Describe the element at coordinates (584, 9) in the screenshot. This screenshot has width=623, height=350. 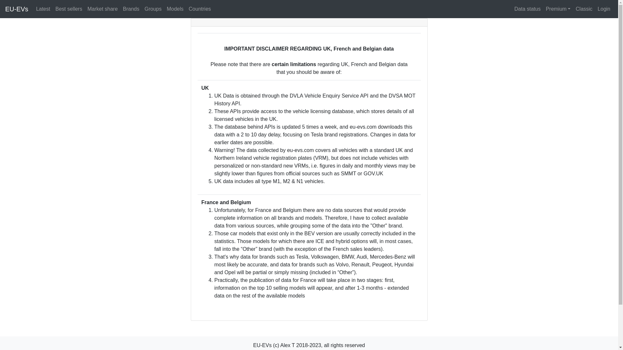
I see `Classic` at that location.